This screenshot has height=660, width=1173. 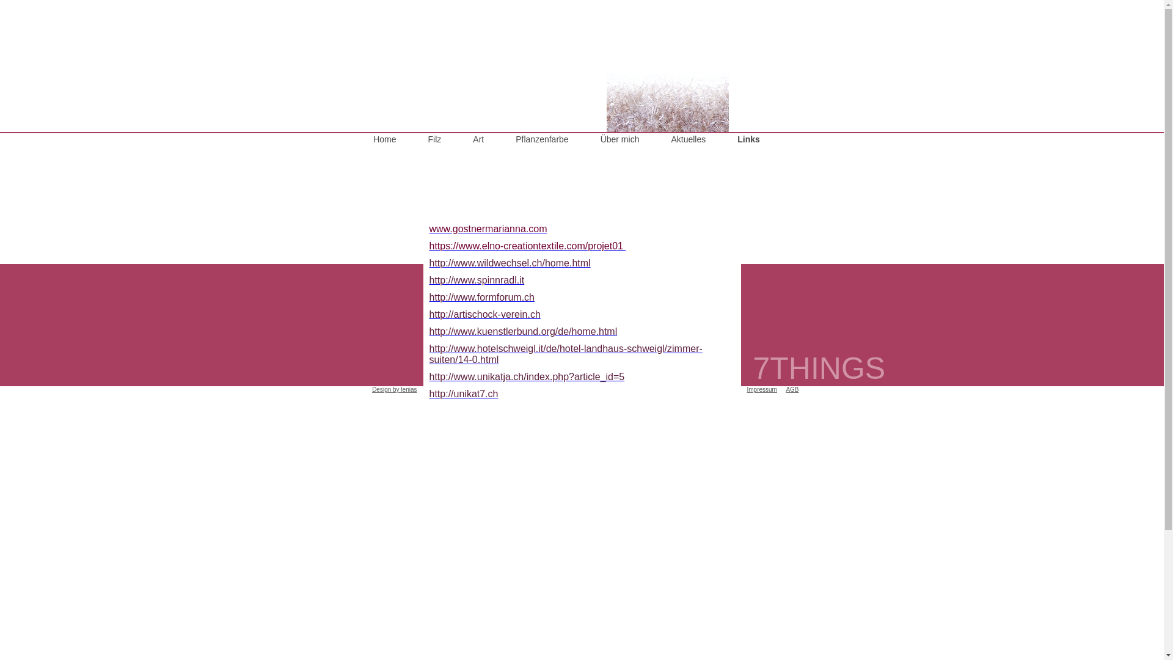 What do you see at coordinates (484, 314) in the screenshot?
I see `http://artischock-verein.ch` at bounding box center [484, 314].